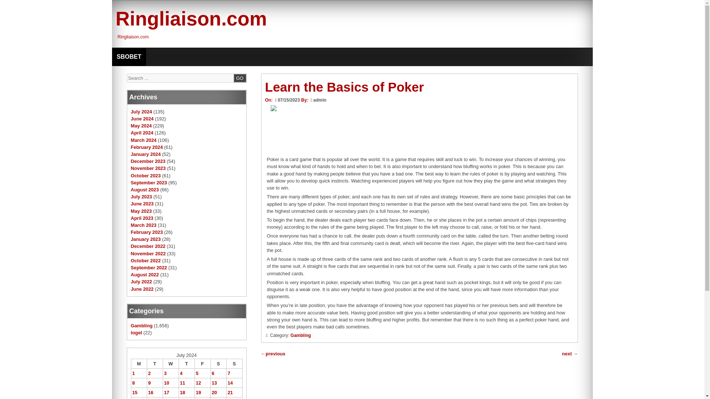  Describe the element at coordinates (145, 190) in the screenshot. I see `August 2023` at that location.